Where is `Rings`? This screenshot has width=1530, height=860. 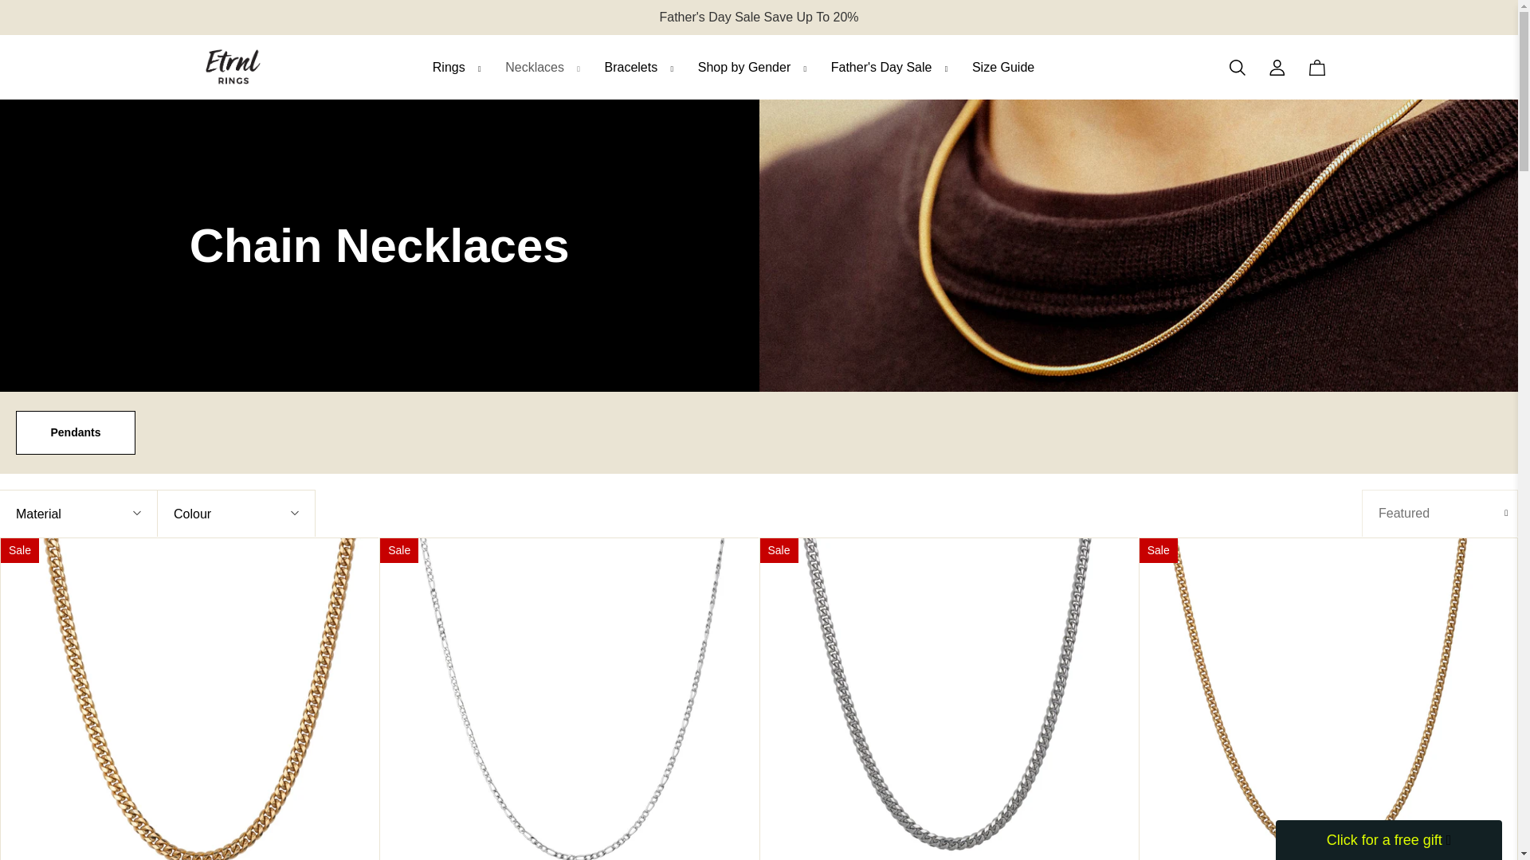
Rings is located at coordinates (459, 68).